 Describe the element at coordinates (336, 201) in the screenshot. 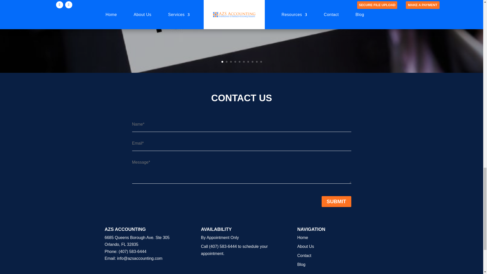

I see `Submit` at that location.